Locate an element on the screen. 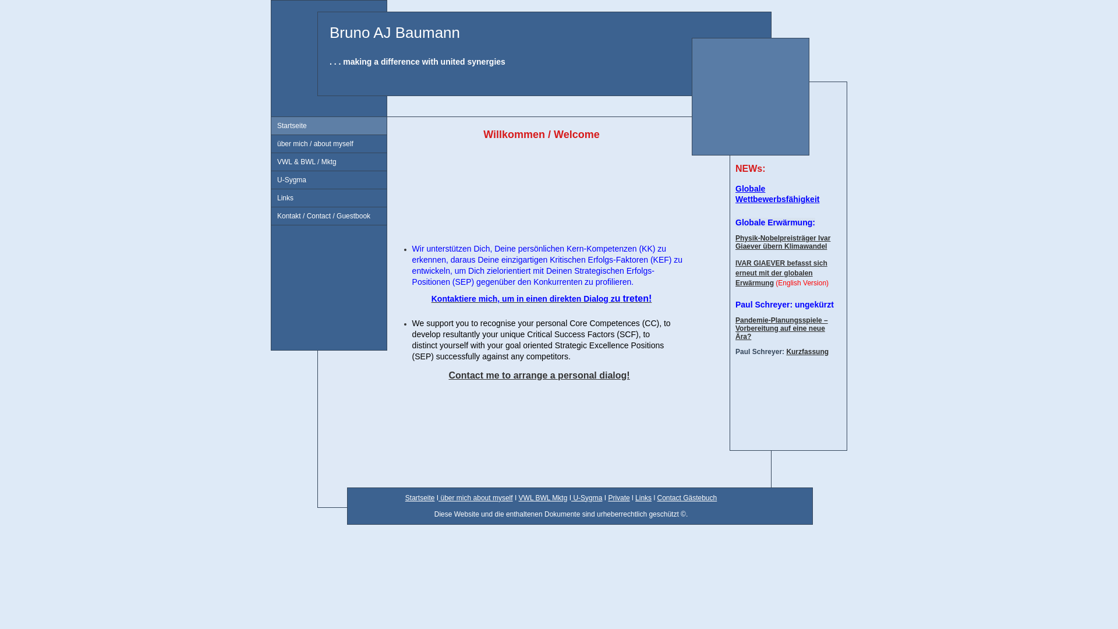  Startseite is located at coordinates (420, 498).